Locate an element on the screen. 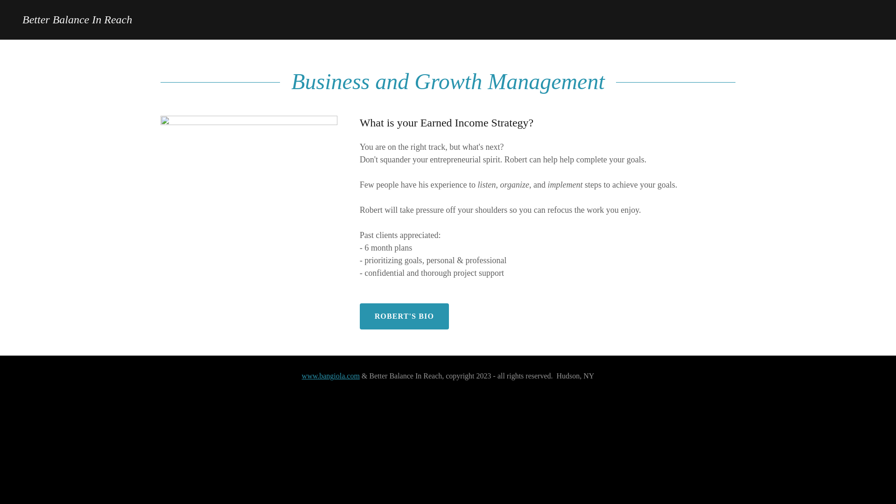 The width and height of the screenshot is (896, 504). ROBERT'S BIO is located at coordinates (404, 316).